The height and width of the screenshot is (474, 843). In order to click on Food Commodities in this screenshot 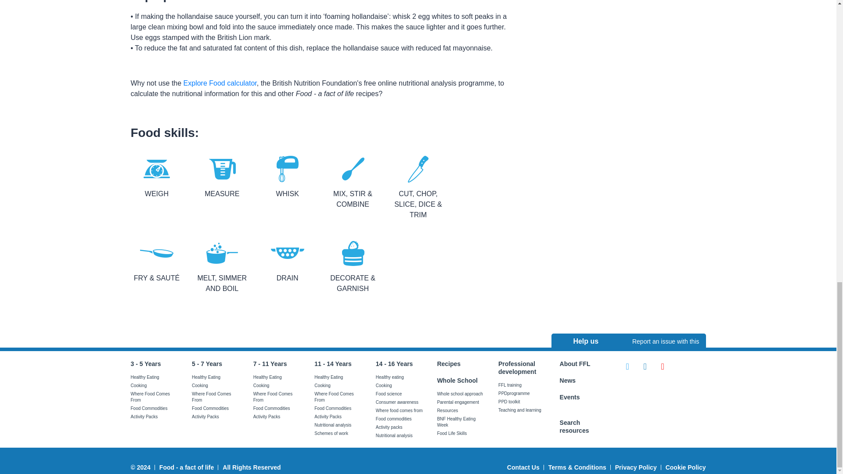, I will do `click(149, 408)`.